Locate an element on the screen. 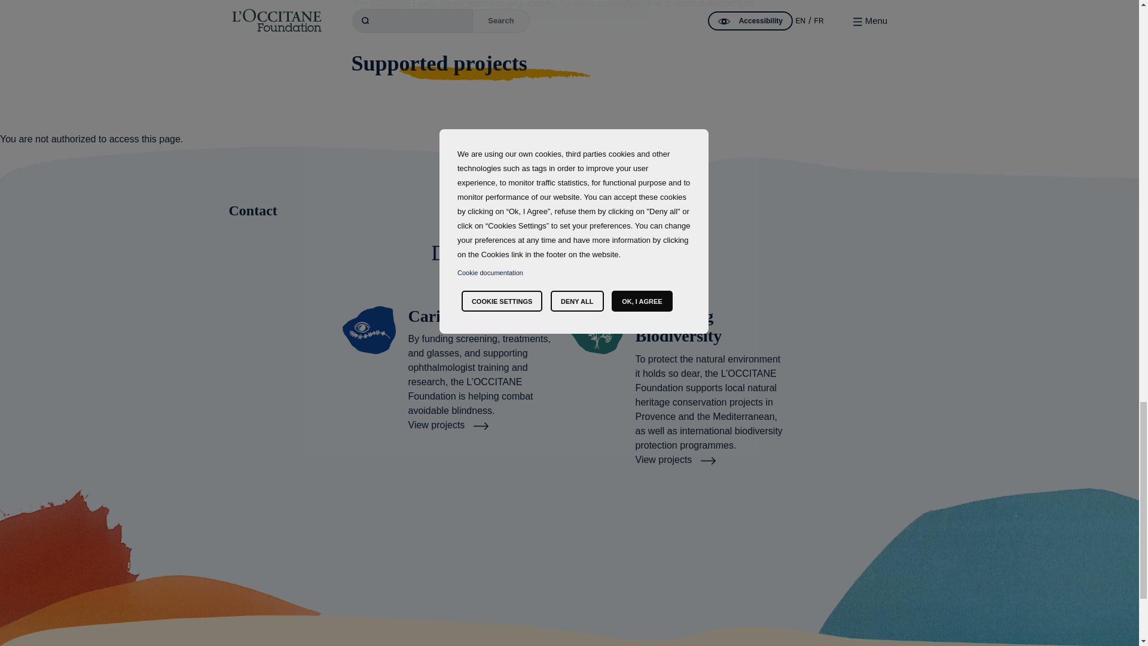 This screenshot has width=1148, height=646. View Caring for Sight projects is located at coordinates (448, 425).